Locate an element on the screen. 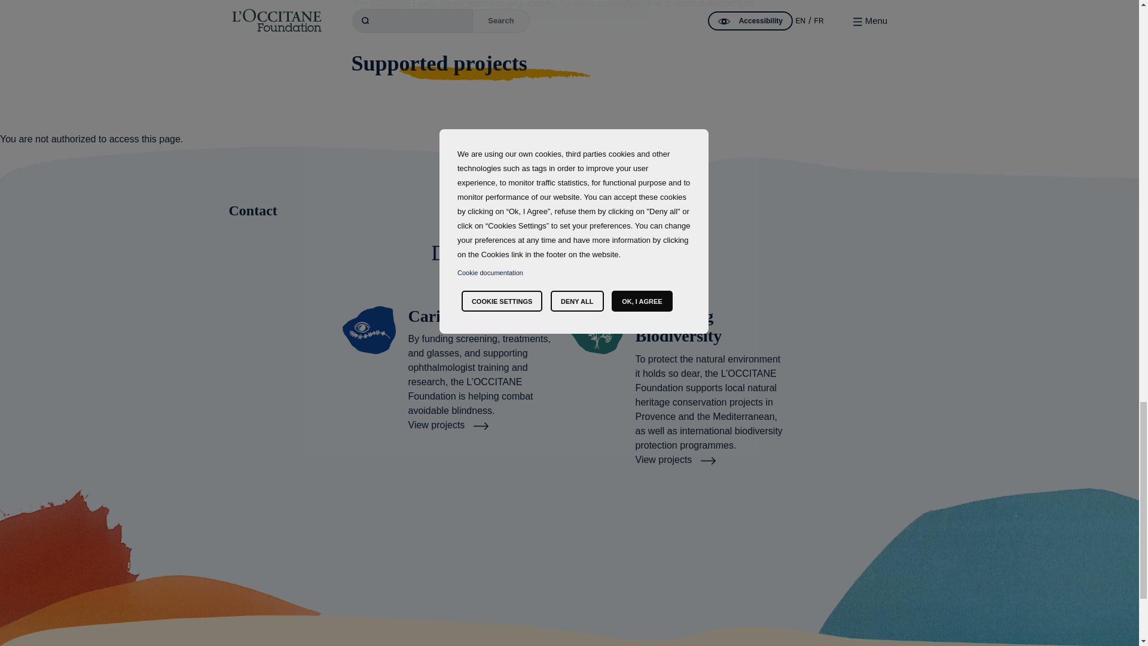 This screenshot has width=1148, height=646. View Caring for Sight projects is located at coordinates (448, 425).